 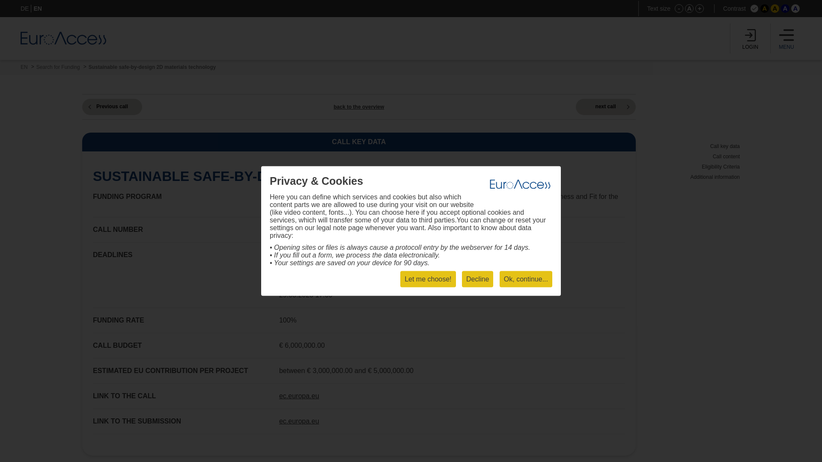 I want to click on Yellow on black, so click(x=765, y=9).